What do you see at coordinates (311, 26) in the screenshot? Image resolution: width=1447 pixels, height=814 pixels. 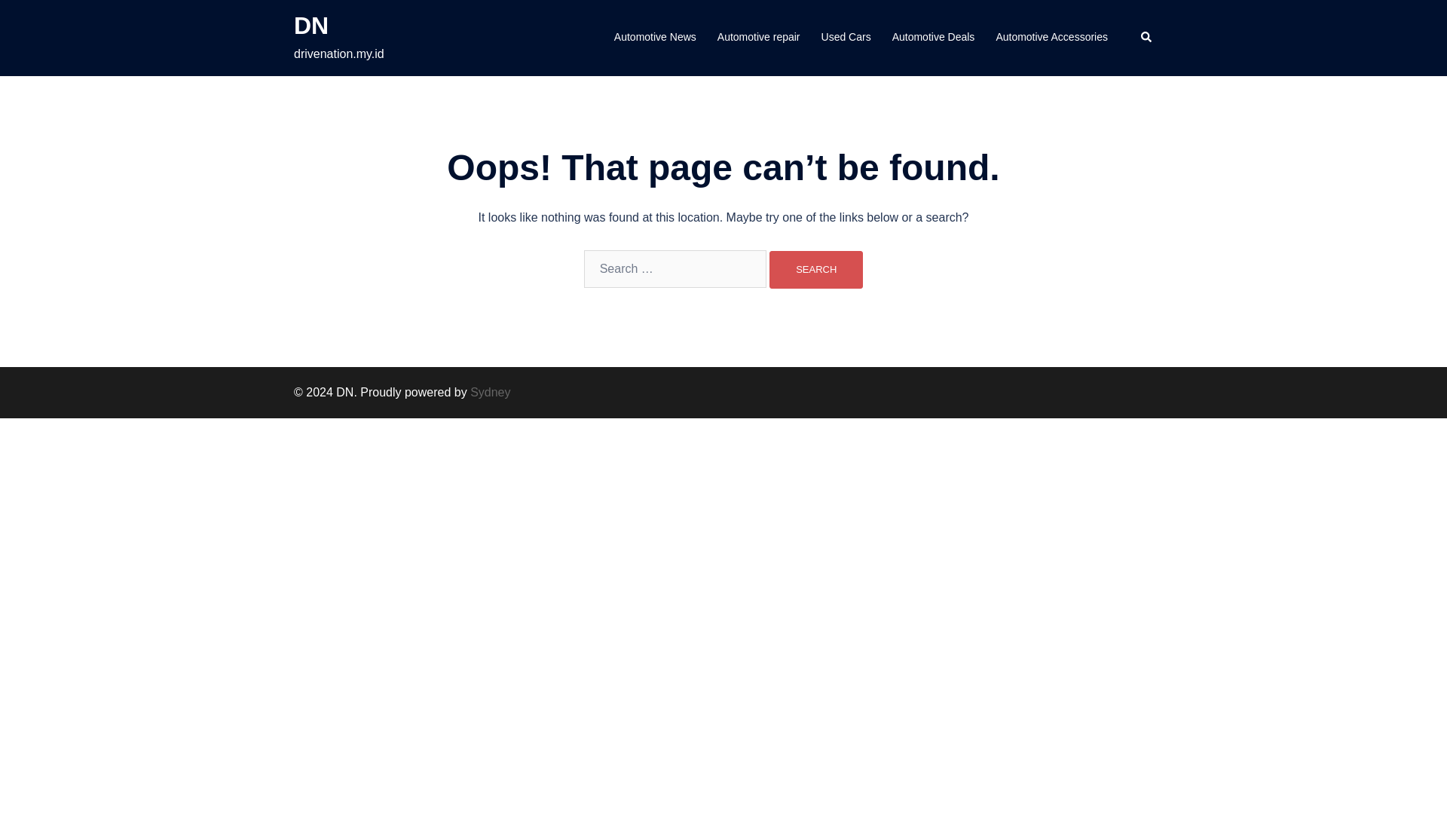 I see `DN` at bounding box center [311, 26].